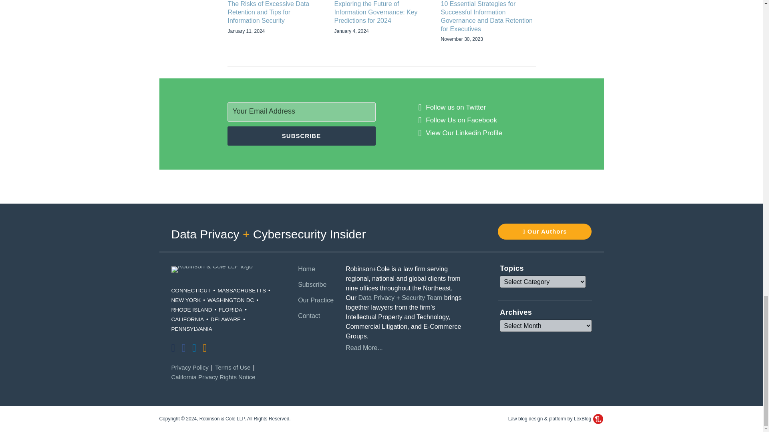 The width and height of the screenshot is (769, 432). What do you see at coordinates (598, 418) in the screenshot?
I see `LexBlog Logo` at bounding box center [598, 418].